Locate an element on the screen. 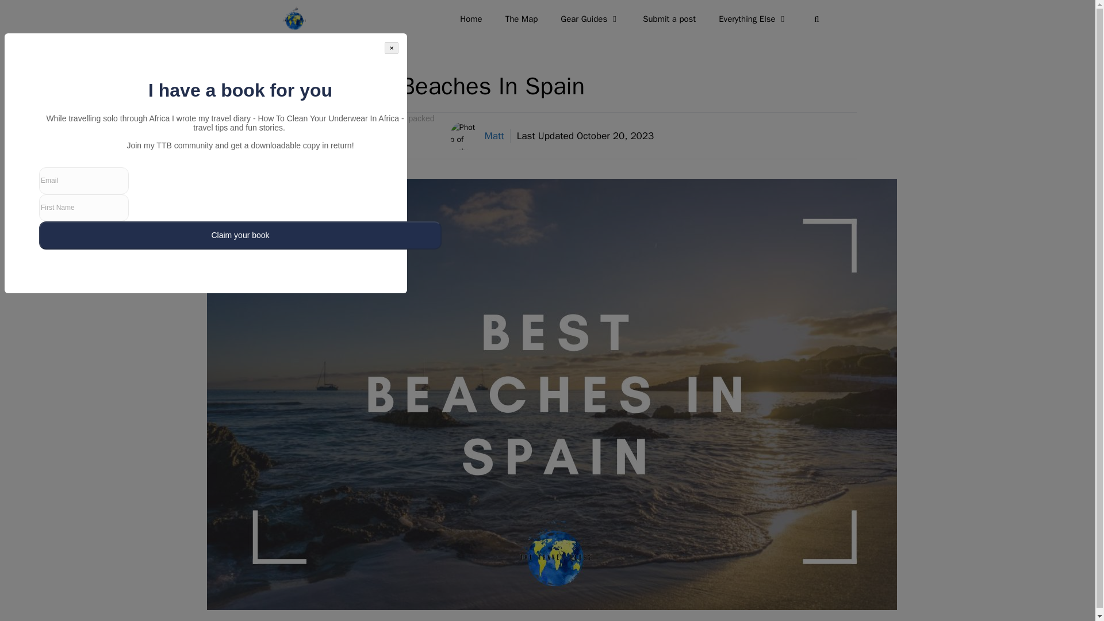 The height and width of the screenshot is (621, 1104). The Map is located at coordinates (522, 18).